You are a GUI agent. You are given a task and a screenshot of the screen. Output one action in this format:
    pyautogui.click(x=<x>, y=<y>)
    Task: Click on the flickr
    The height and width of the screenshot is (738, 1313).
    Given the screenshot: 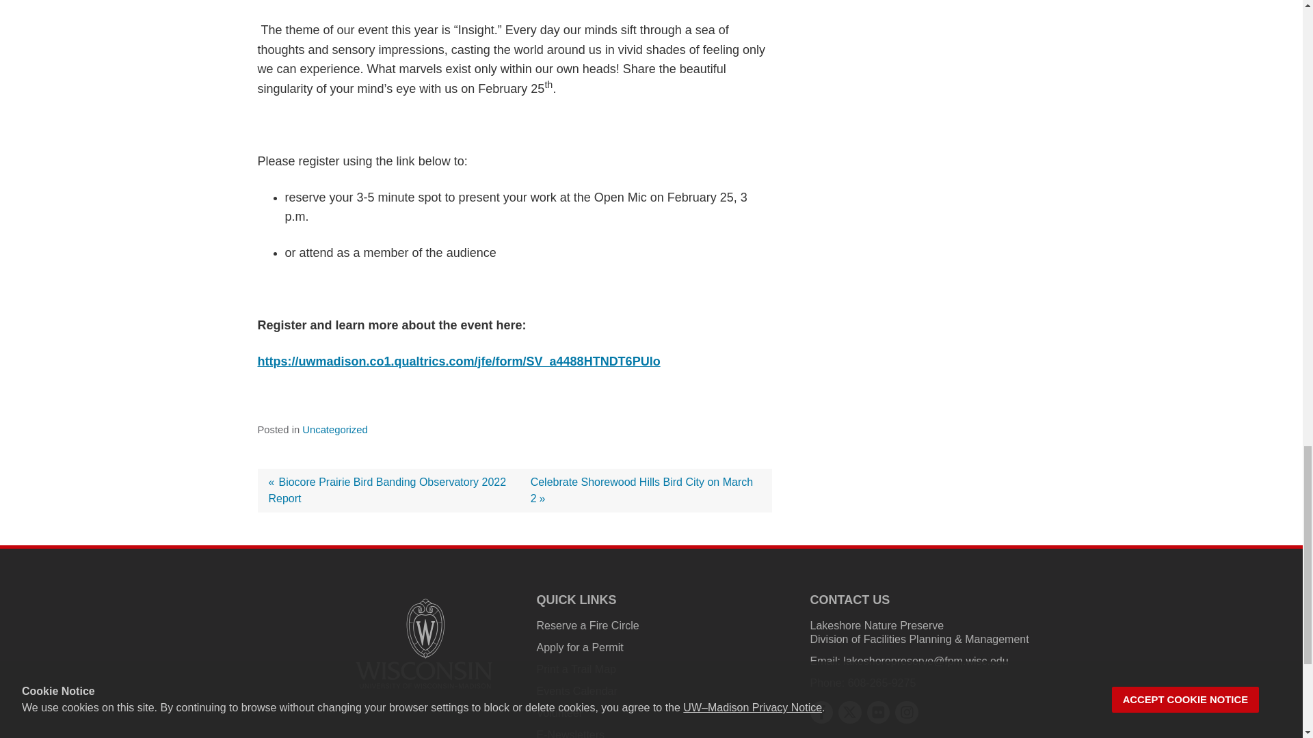 What is the action you would take?
    pyautogui.click(x=878, y=712)
    